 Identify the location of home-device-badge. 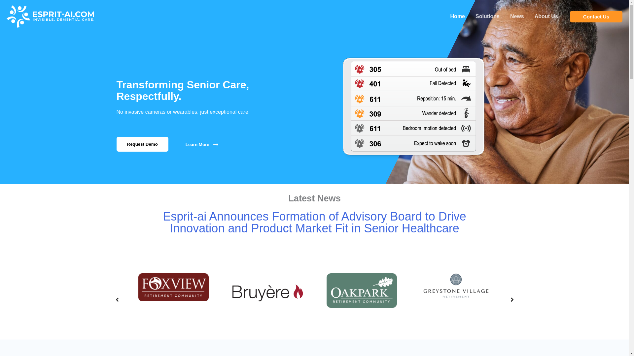
(415, 107).